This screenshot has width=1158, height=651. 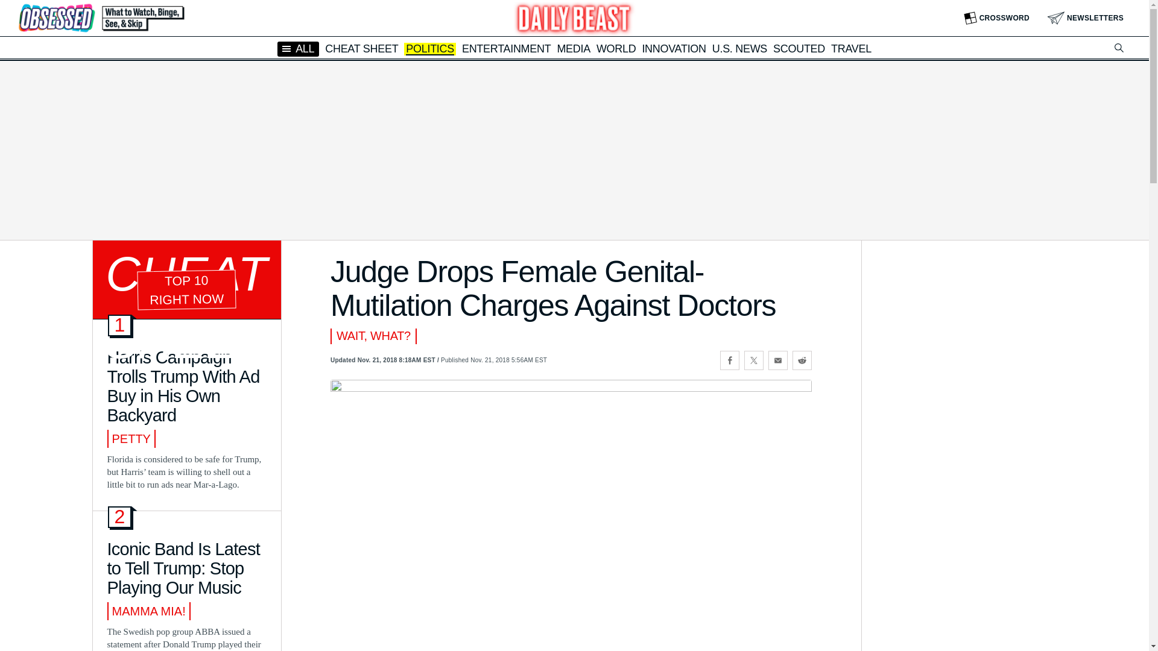 I want to click on CROSSWORD, so click(x=996, y=18).